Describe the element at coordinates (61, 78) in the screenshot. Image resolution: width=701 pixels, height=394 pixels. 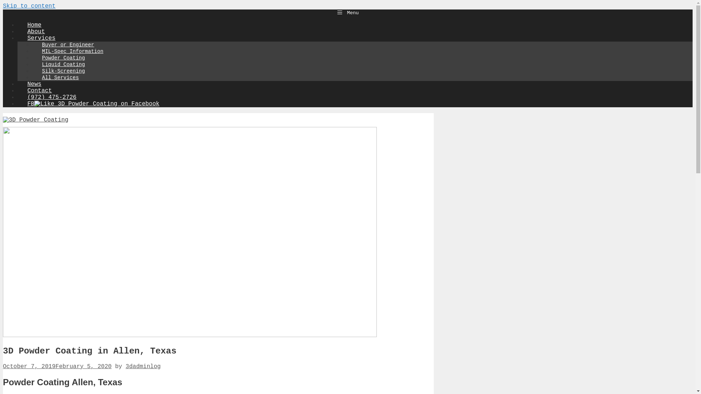
I see `All Services` at that location.